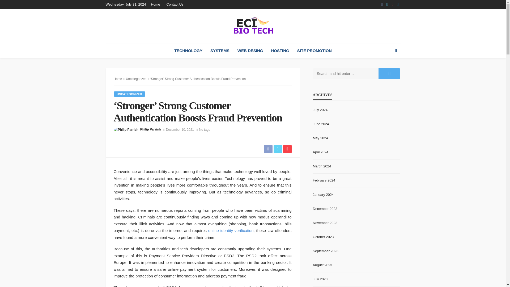 This screenshot has height=287, width=510. I want to click on Home, so click(157, 4).